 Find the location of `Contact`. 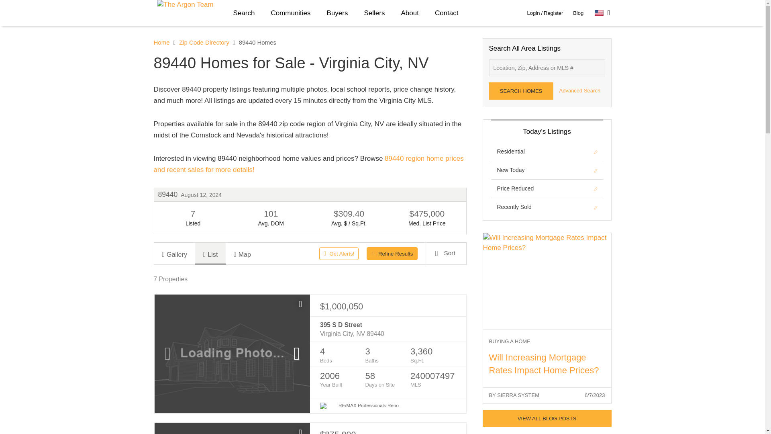

Contact is located at coordinates (447, 13).